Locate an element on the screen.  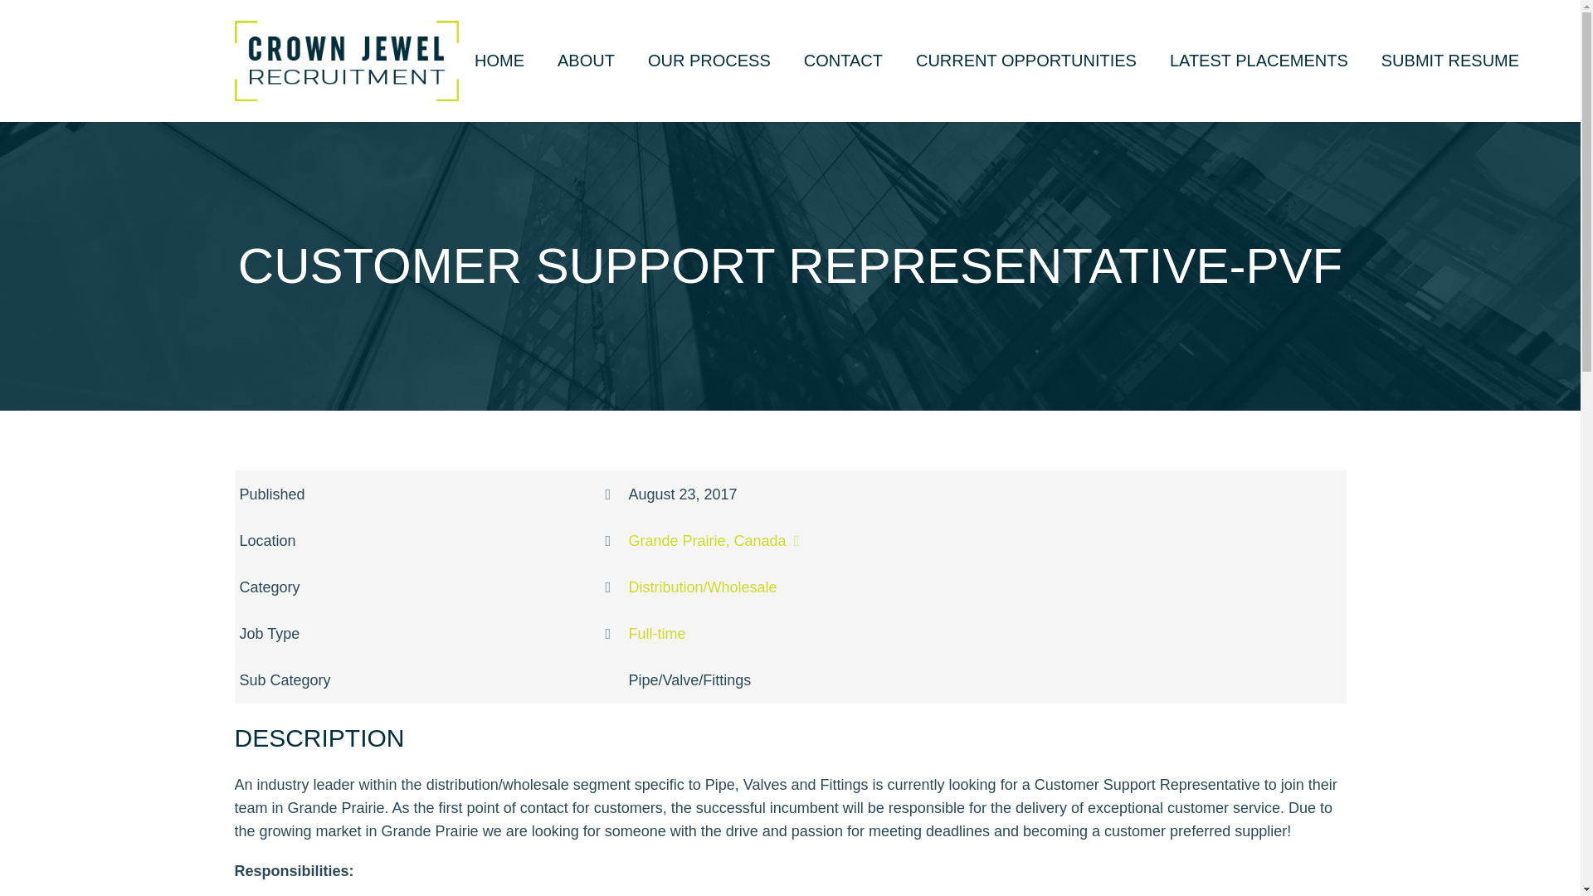
OUR PROCESS is located at coordinates (709, 61).